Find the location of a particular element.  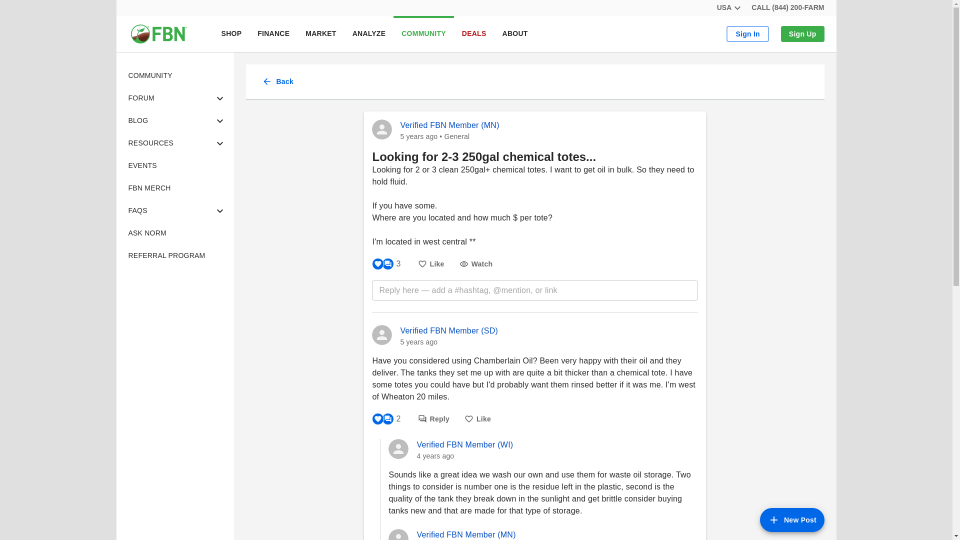

2020-01-17 00:35 is located at coordinates (419, 342).